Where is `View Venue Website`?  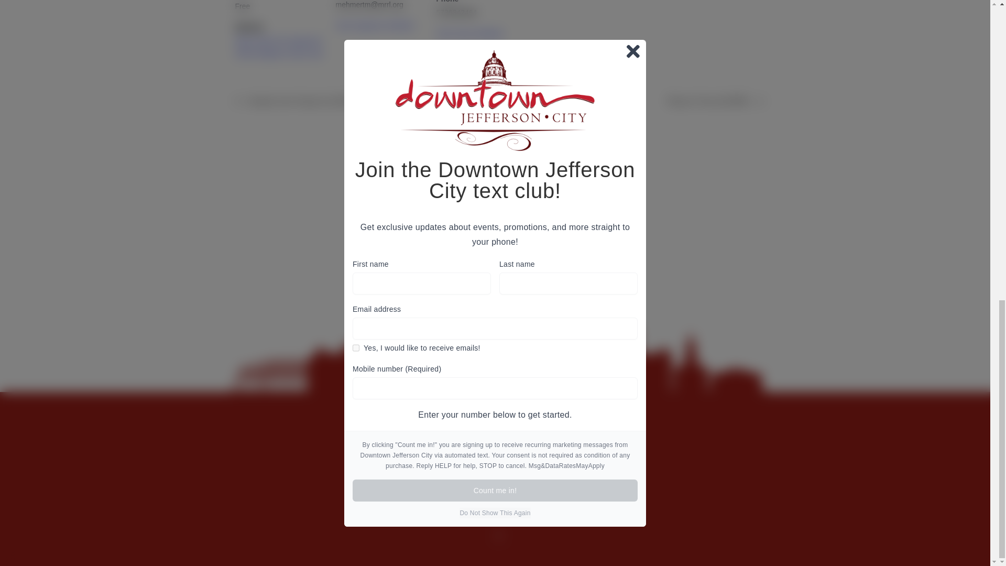 View Venue Website is located at coordinates (469, 34).